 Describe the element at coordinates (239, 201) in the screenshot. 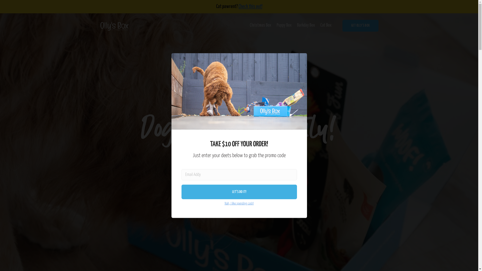

I see `Nah, I like spending cash!` at that location.